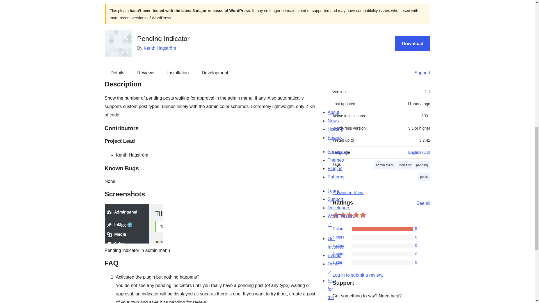 The image size is (539, 303). Describe the element at coordinates (117, 73) in the screenshot. I see `Details` at that location.